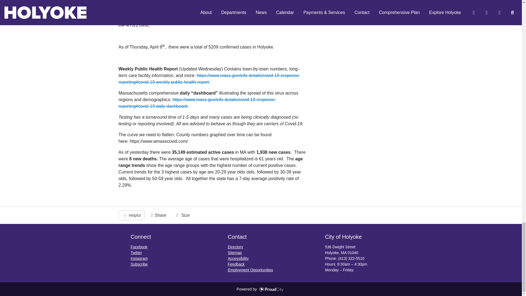 This screenshot has width=526, height=296. I want to click on This page makes me proud, so click(131, 215).